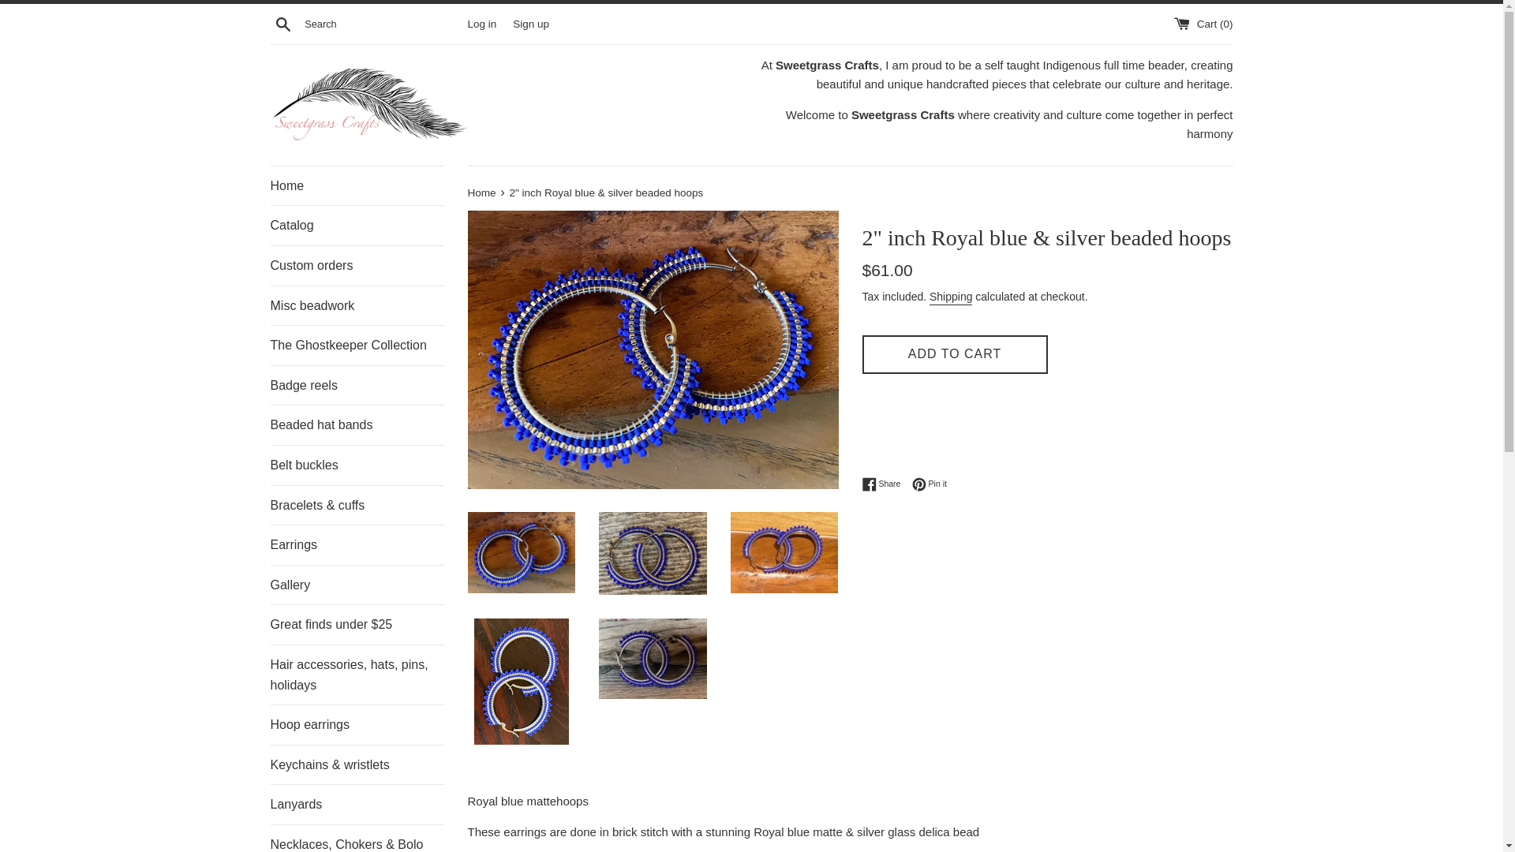 This screenshot has height=852, width=1515. Describe the element at coordinates (481, 22) in the screenshot. I see `Log in` at that location.